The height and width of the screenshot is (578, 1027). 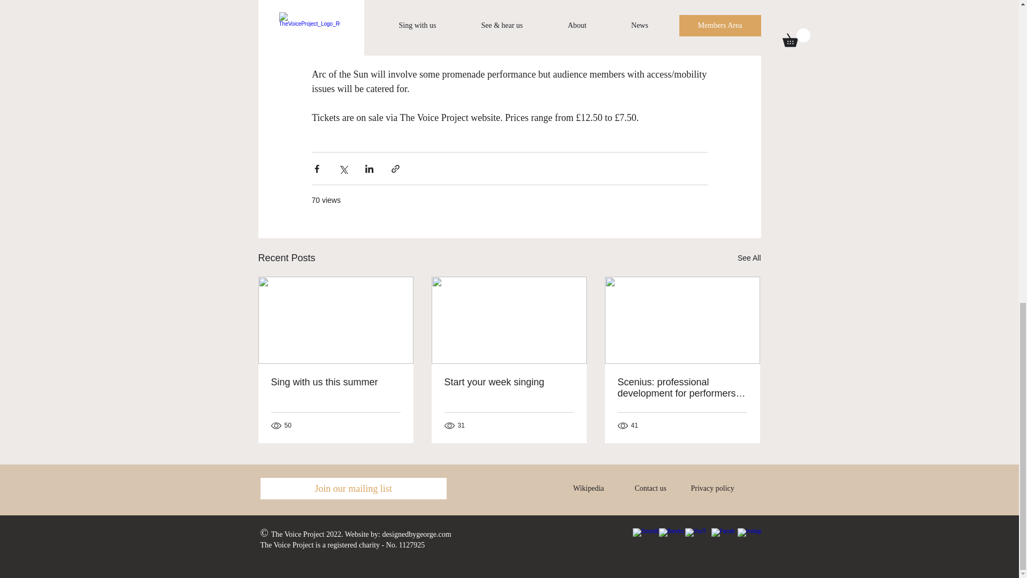 What do you see at coordinates (352, 489) in the screenshot?
I see `Join our mailing list` at bounding box center [352, 489].